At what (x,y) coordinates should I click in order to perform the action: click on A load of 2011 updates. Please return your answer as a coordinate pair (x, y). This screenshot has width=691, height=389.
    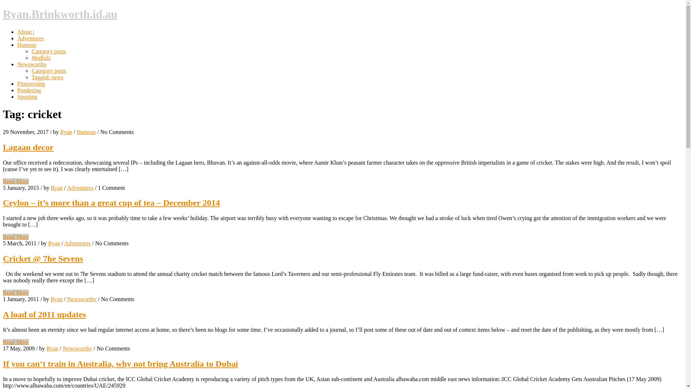
    Looking at the image, I should click on (45, 314).